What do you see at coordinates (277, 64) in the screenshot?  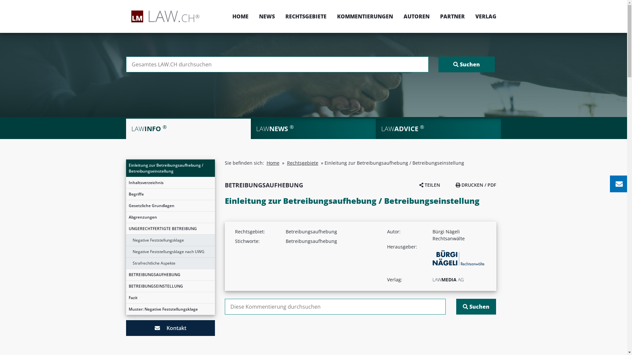 I see `Suchen nach:` at bounding box center [277, 64].